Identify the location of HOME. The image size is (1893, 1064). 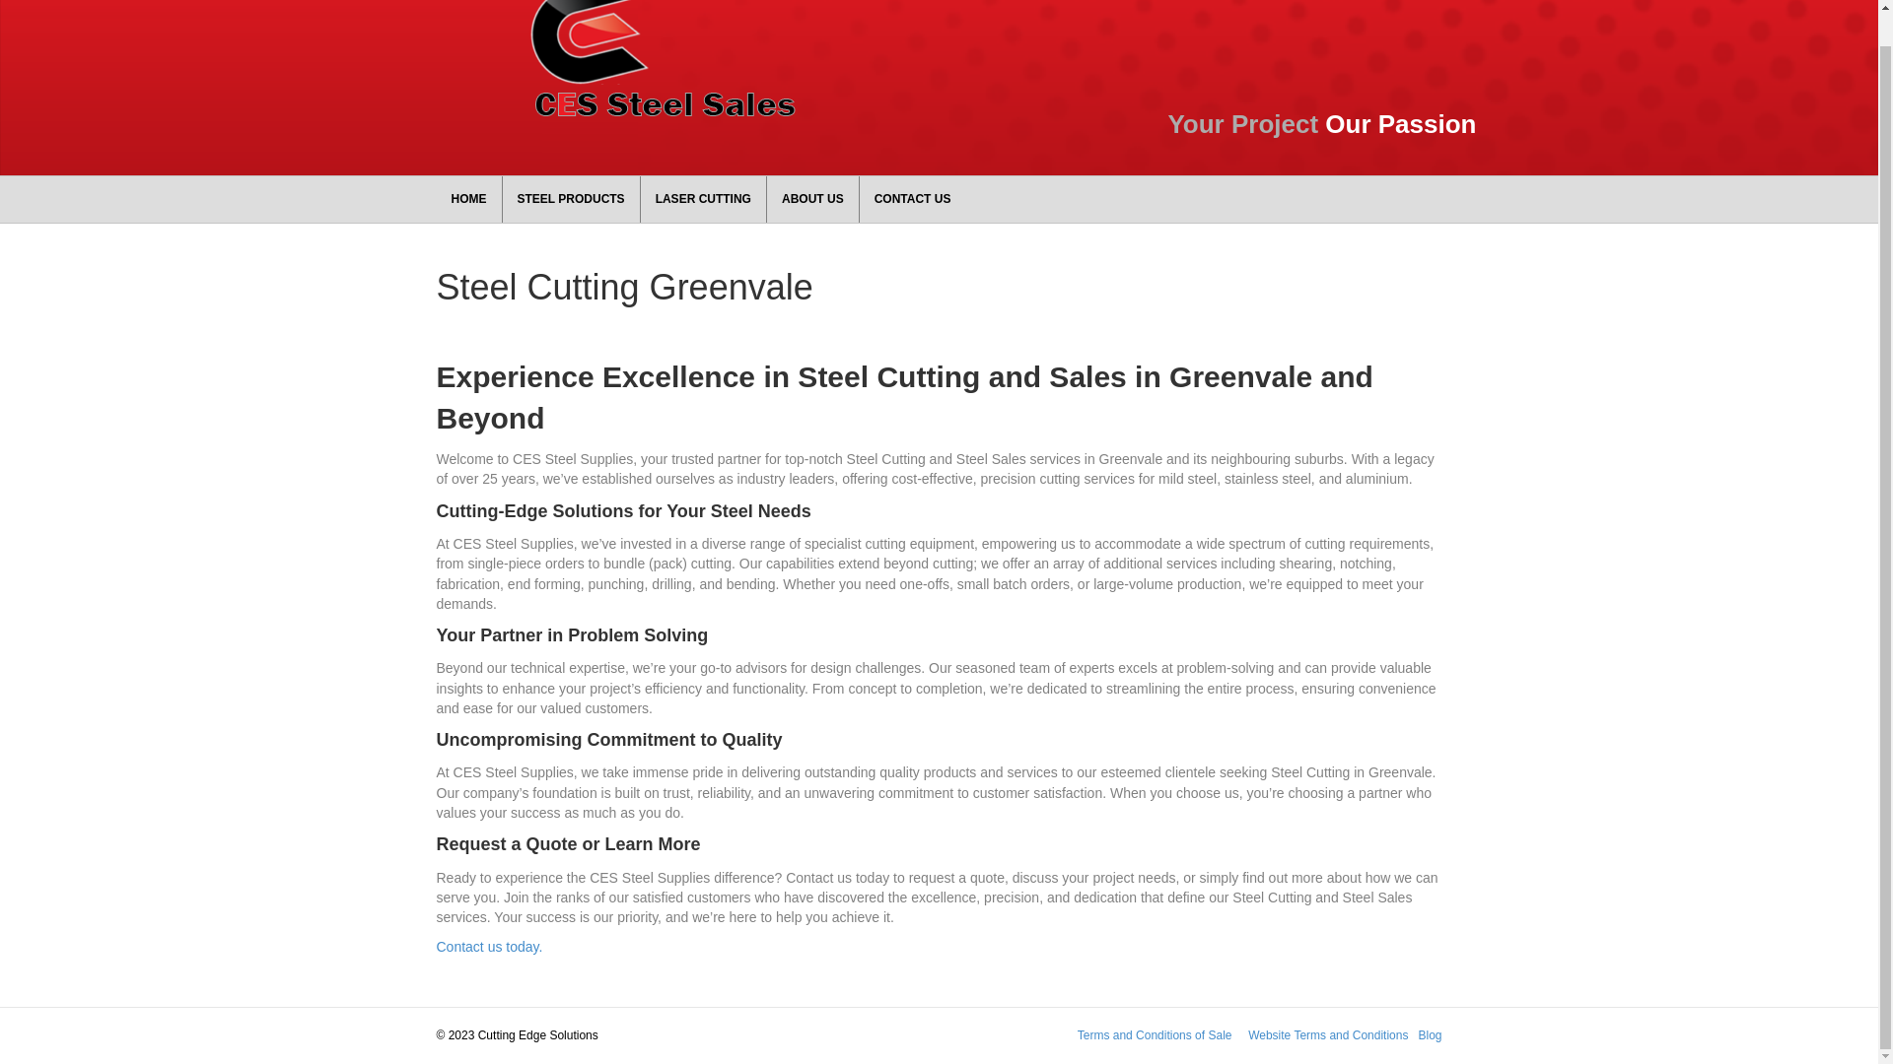
(467, 199).